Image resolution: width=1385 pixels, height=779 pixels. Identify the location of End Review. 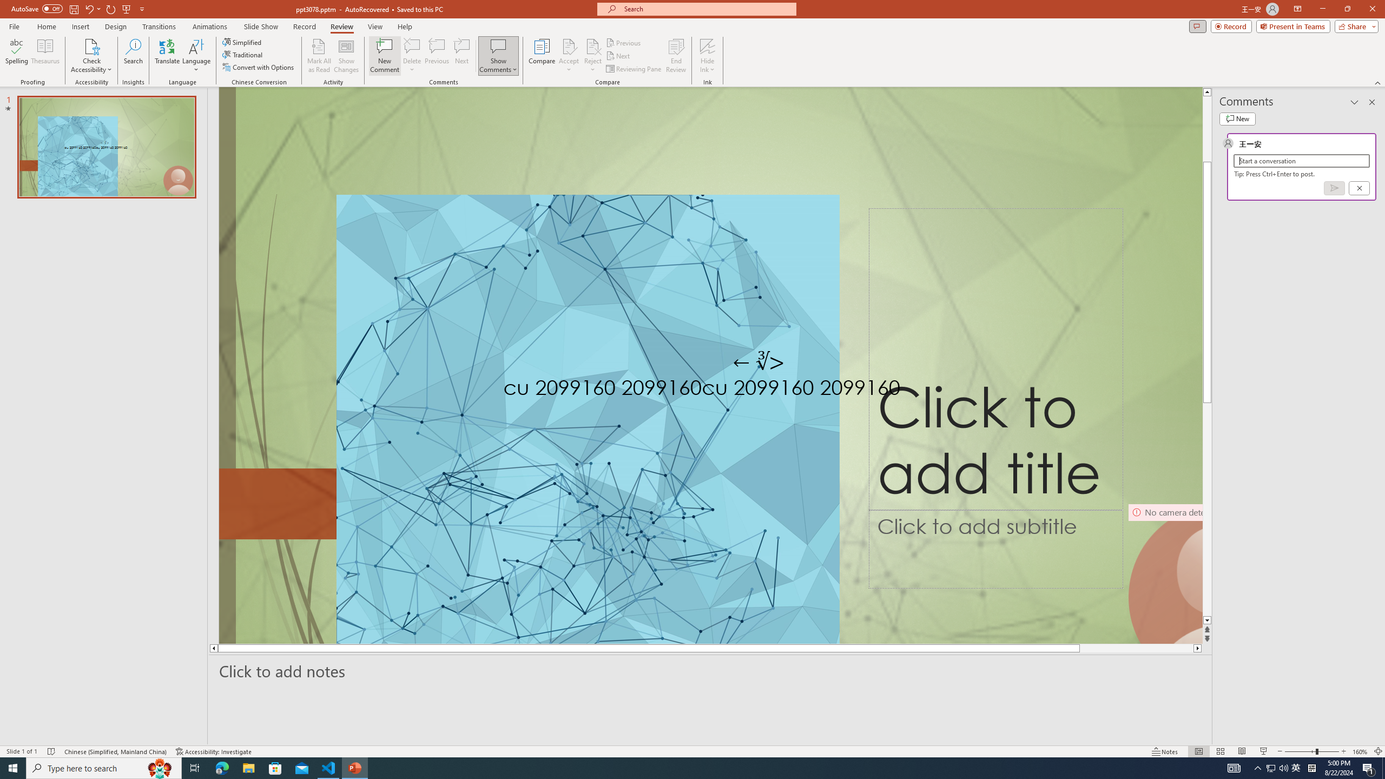
(675, 56).